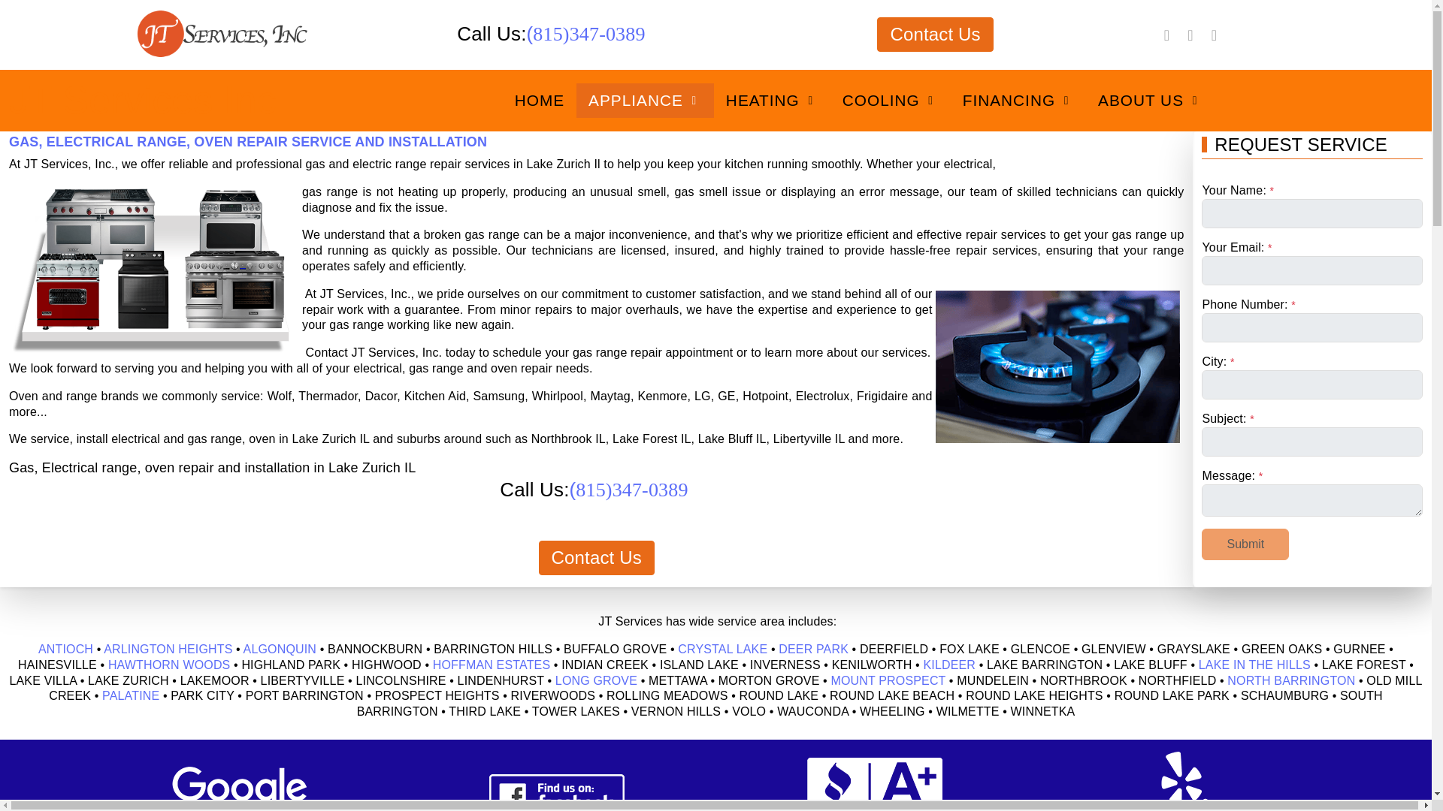 The height and width of the screenshot is (811, 1443). What do you see at coordinates (935, 35) in the screenshot?
I see `Contact Us` at bounding box center [935, 35].